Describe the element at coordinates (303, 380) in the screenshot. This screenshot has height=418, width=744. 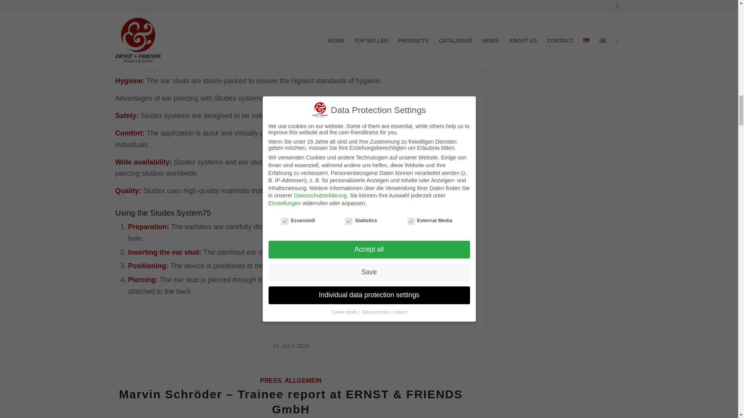
I see `ALLGEMEIN` at that location.